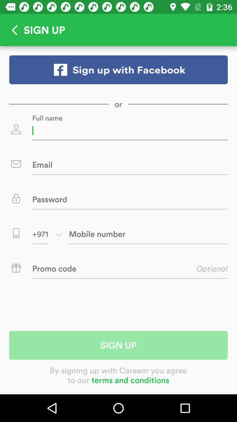  I want to click on use facebook login, so click(118, 69).